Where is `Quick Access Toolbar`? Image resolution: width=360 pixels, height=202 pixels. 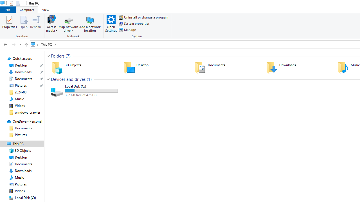
Quick Access Toolbar is located at coordinates (15, 3).